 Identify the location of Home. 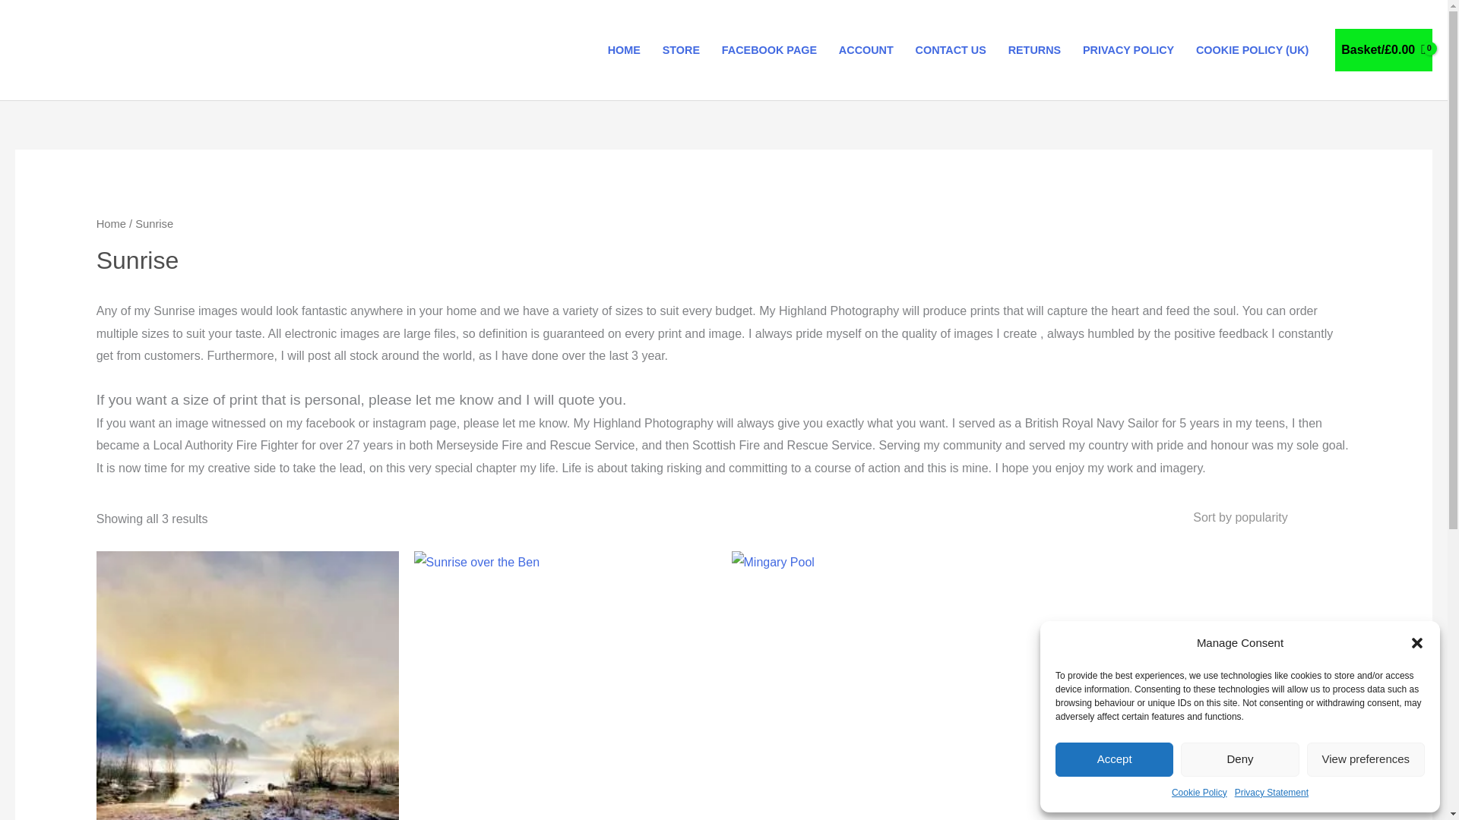
(111, 224).